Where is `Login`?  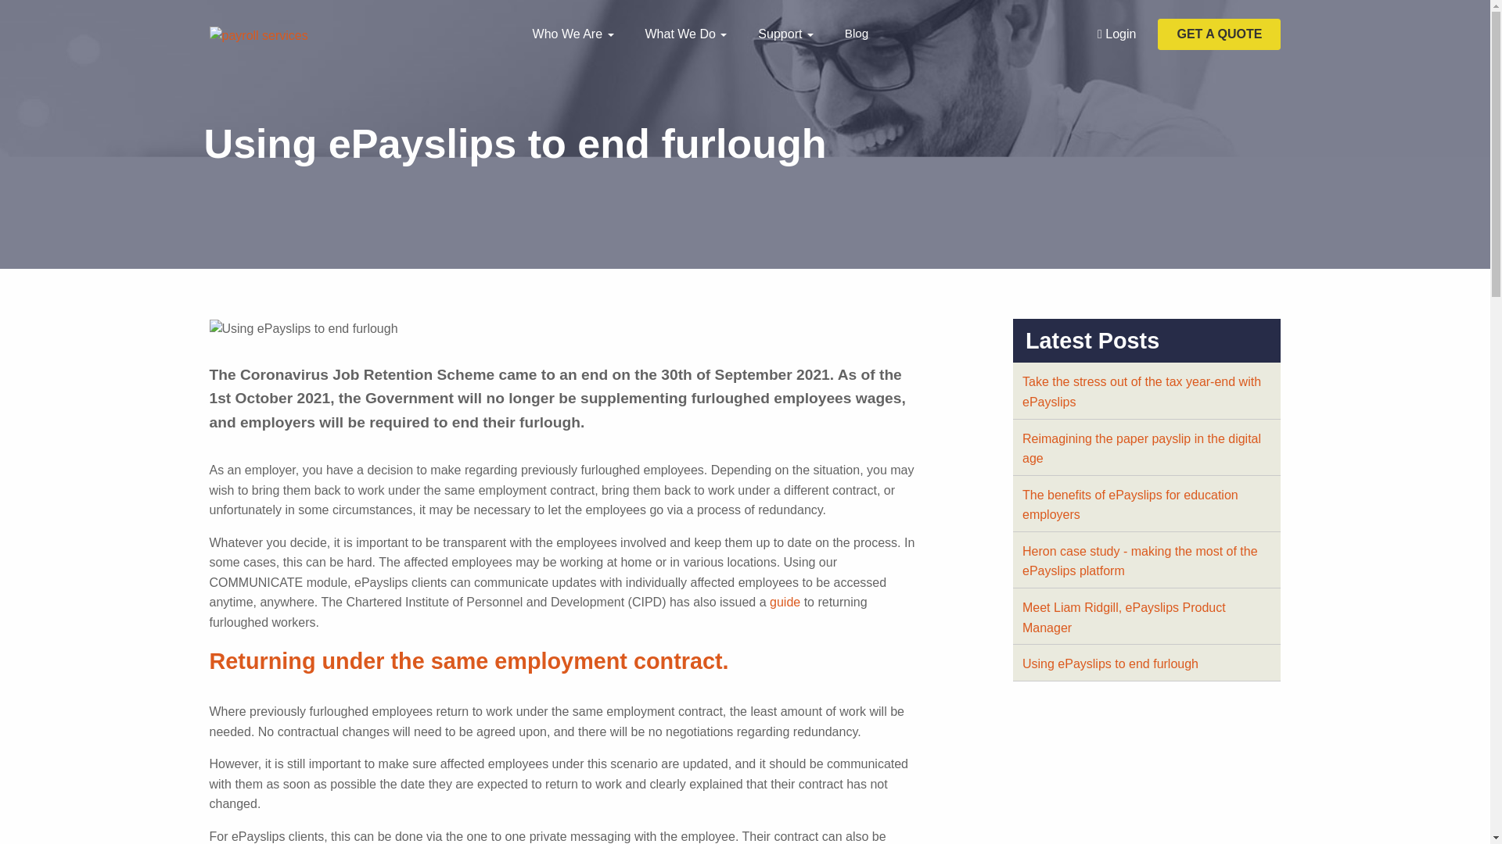 Login is located at coordinates (1116, 34).